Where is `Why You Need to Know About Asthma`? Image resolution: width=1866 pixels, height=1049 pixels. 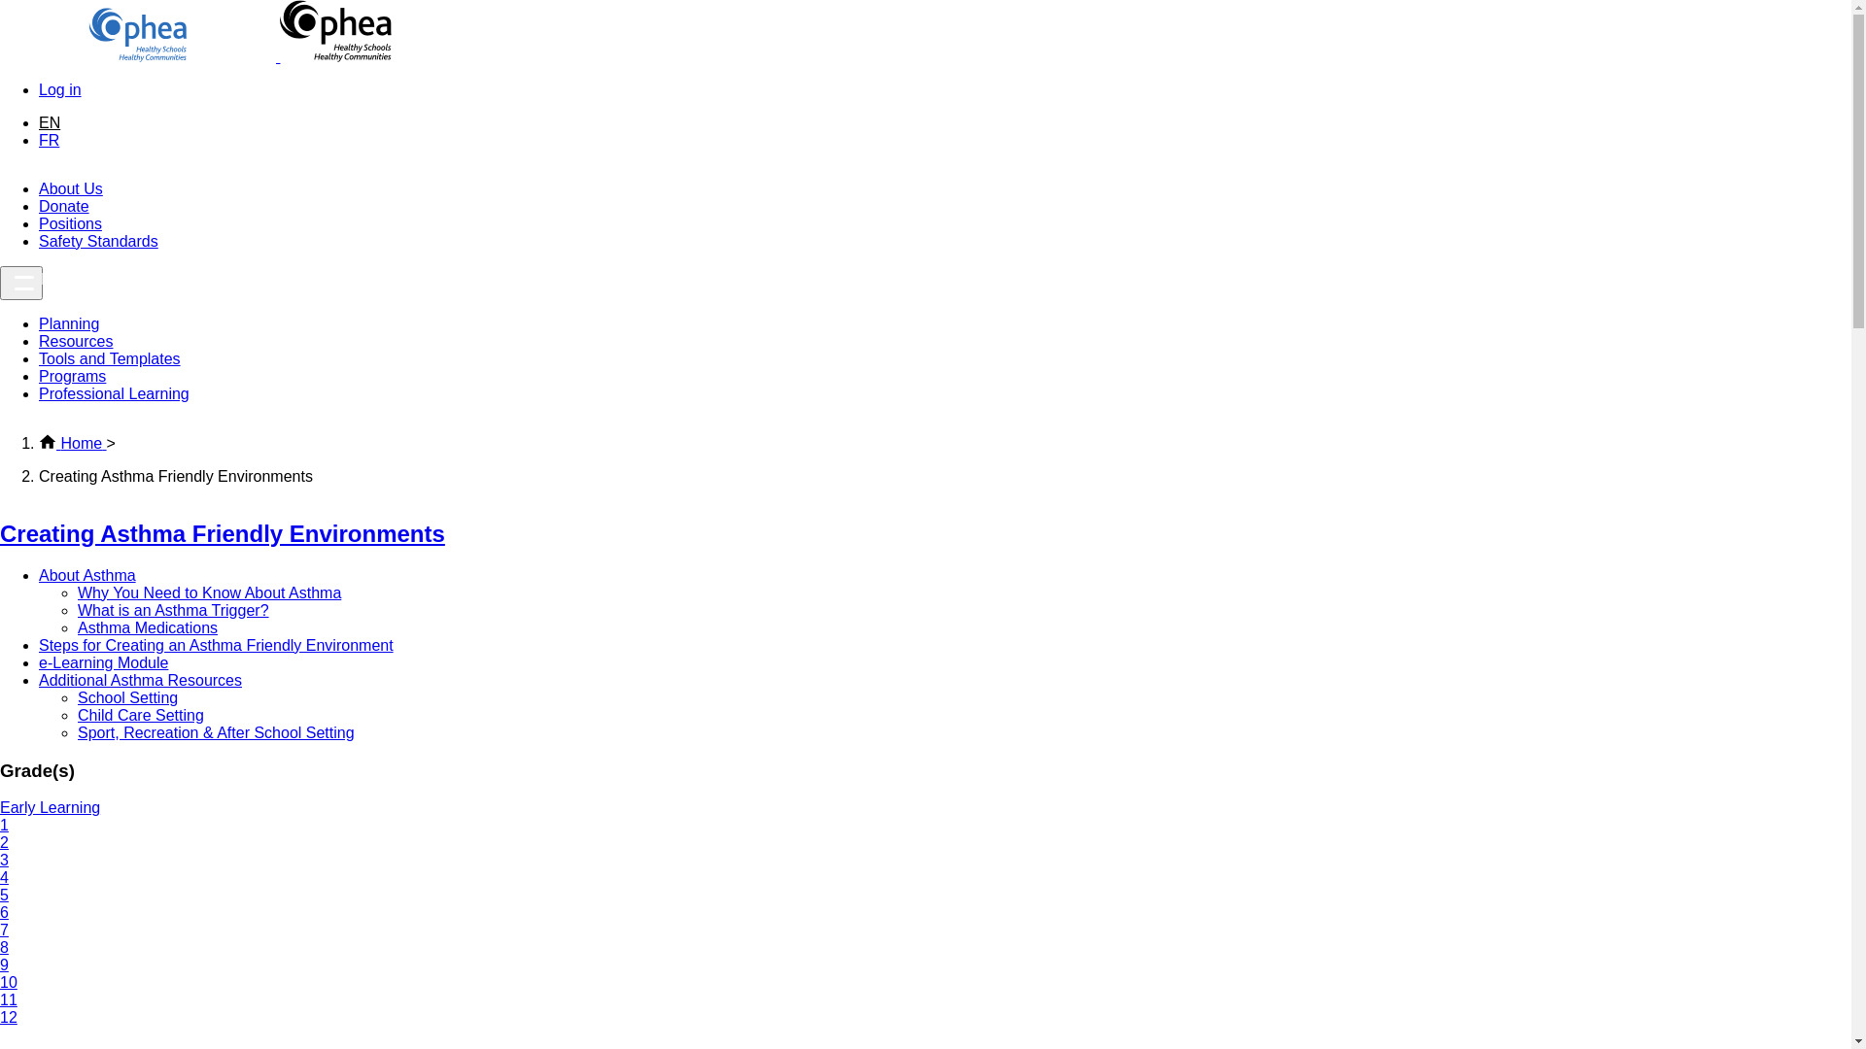 Why You Need to Know About Asthma is located at coordinates (210, 592).